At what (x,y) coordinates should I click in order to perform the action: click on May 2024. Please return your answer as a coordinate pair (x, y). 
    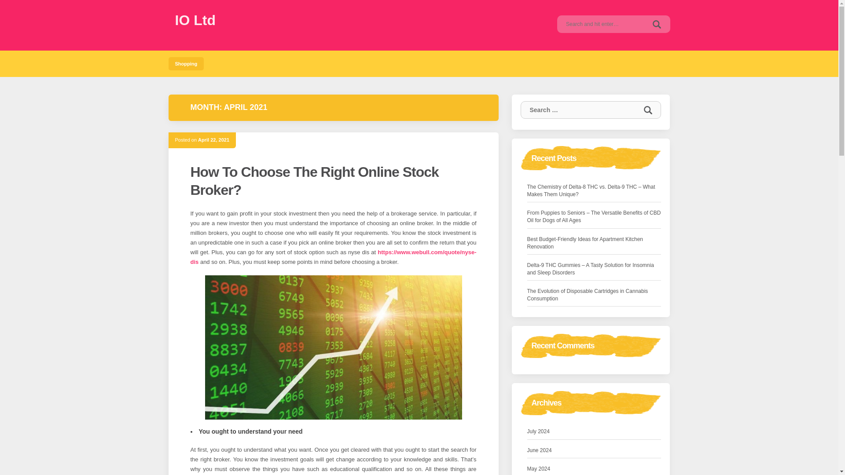
    Looking at the image, I should click on (539, 469).